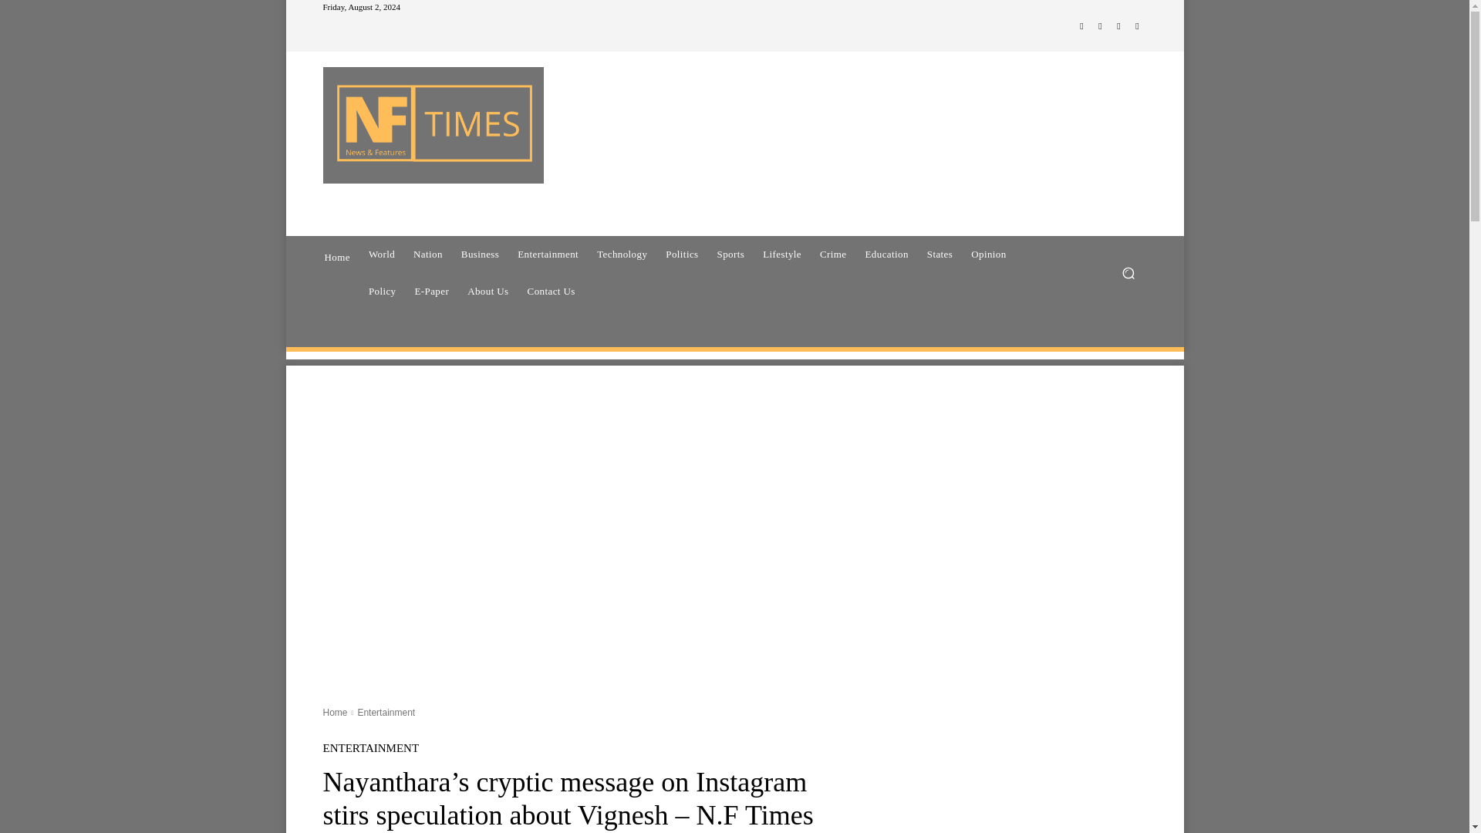 The width and height of the screenshot is (1481, 833). Describe the element at coordinates (427, 255) in the screenshot. I see `Nation` at that location.